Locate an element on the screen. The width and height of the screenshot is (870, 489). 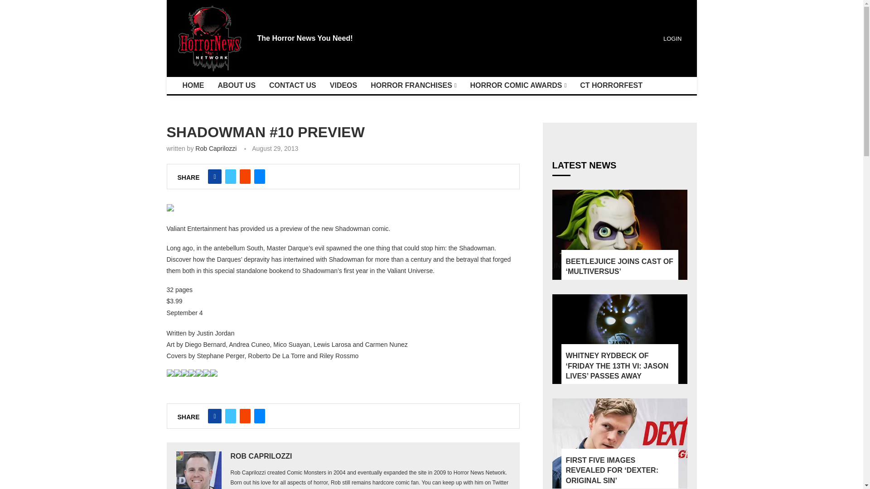
Author Rob Caprilozzi is located at coordinates (261, 456).